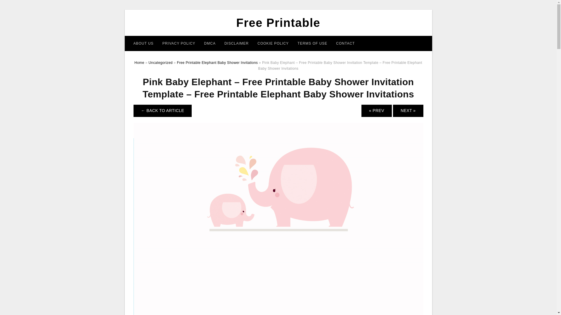  Describe the element at coordinates (161, 63) in the screenshot. I see `Uncategorized` at that location.